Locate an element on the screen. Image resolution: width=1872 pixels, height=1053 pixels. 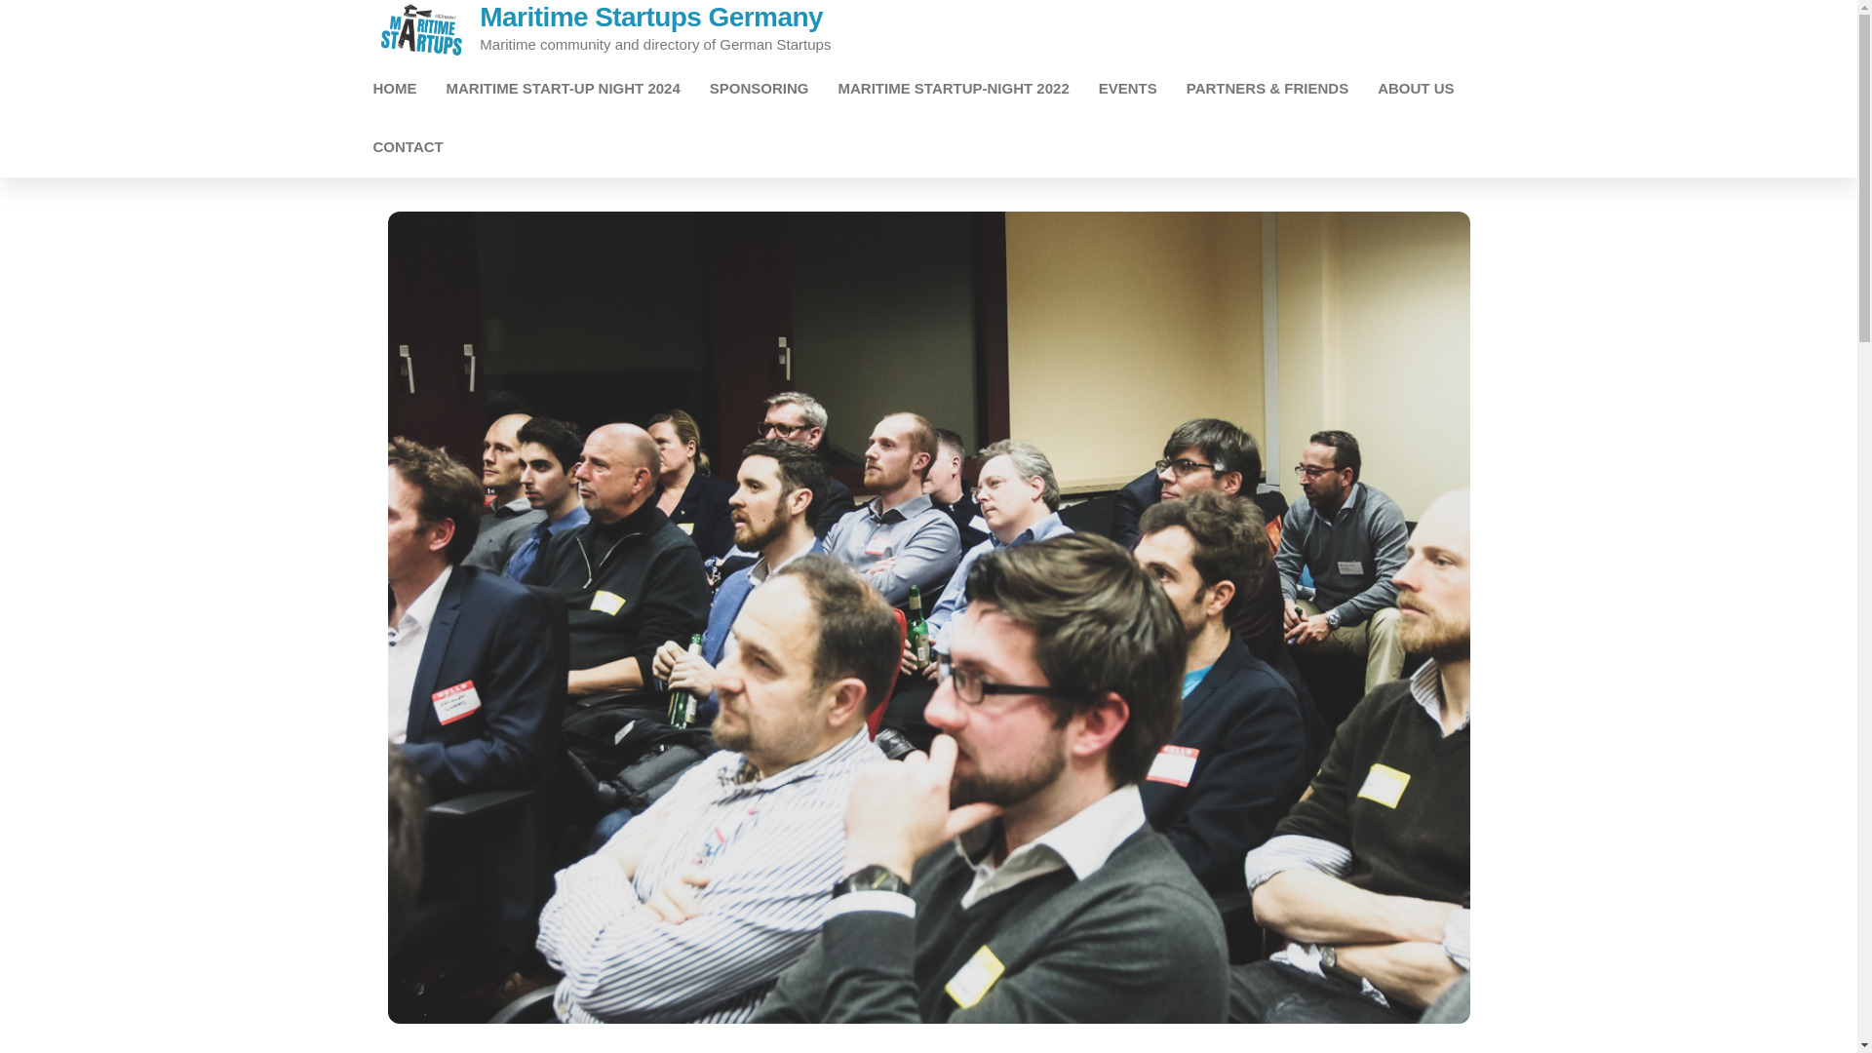
CONTACT is located at coordinates (409, 146).